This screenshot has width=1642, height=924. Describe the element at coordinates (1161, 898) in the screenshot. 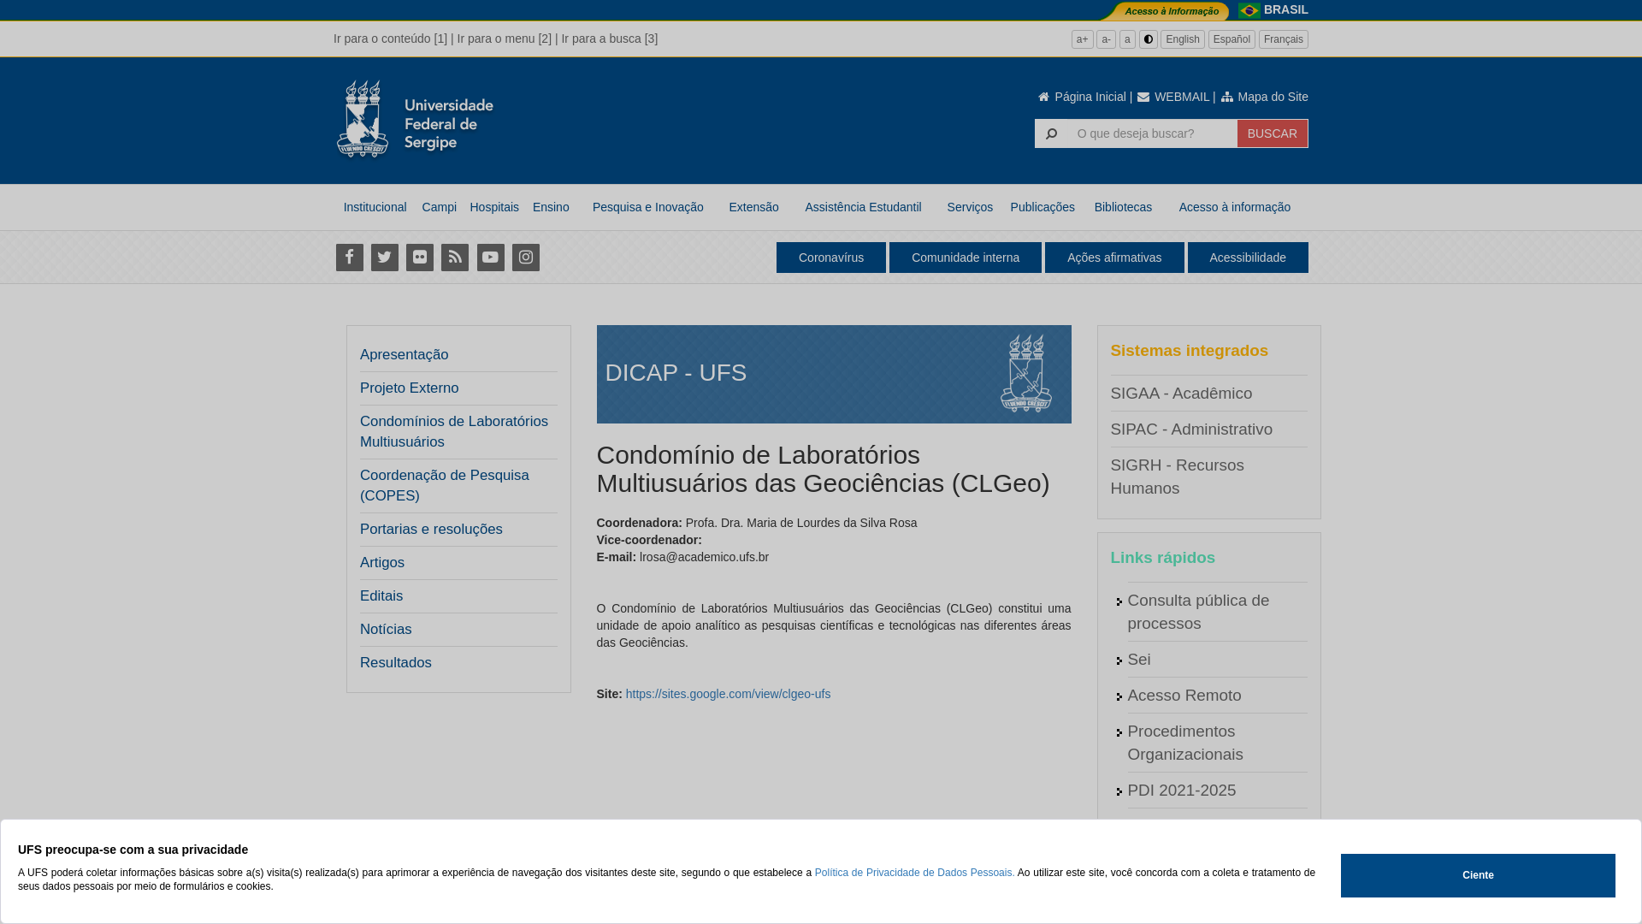

I see `Telefones` at that location.